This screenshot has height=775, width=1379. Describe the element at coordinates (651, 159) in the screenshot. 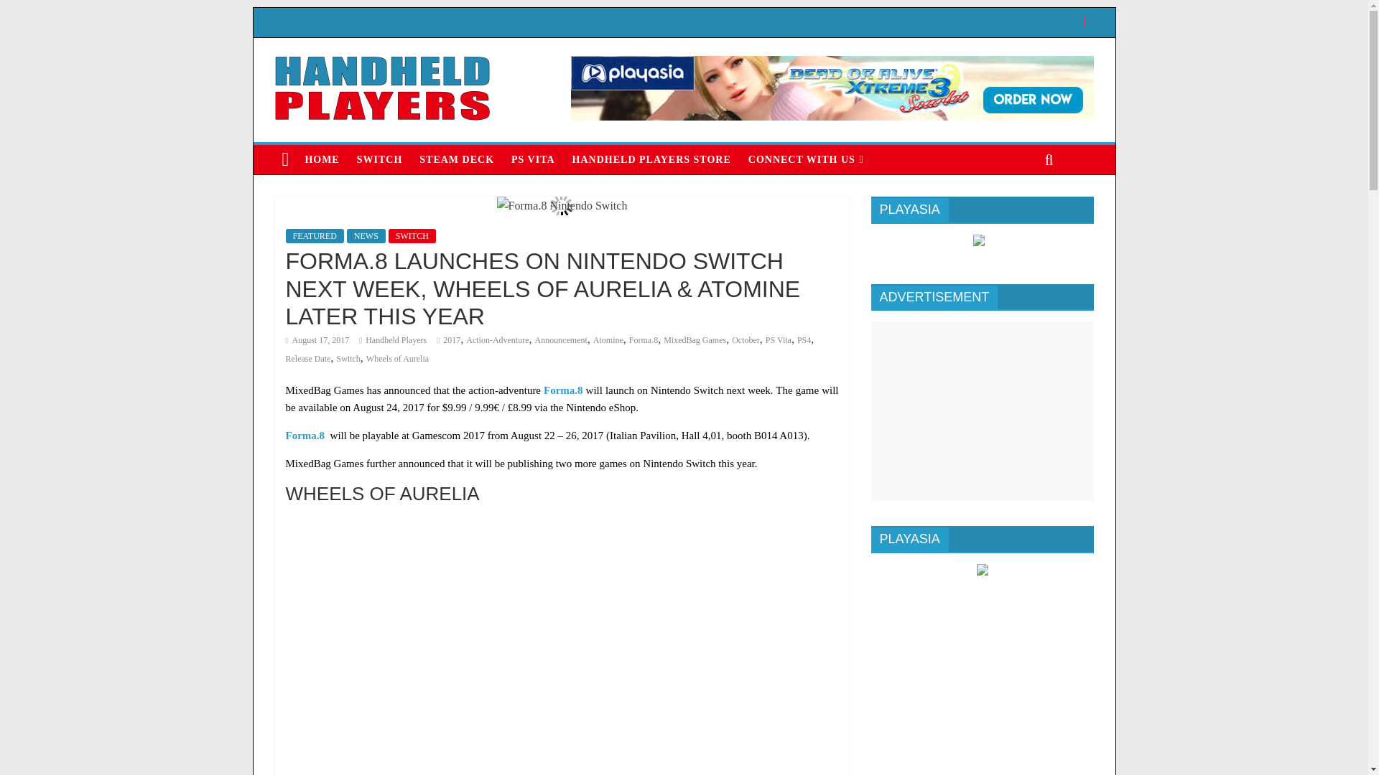

I see `HANDHELD PLAYERS STORE` at that location.